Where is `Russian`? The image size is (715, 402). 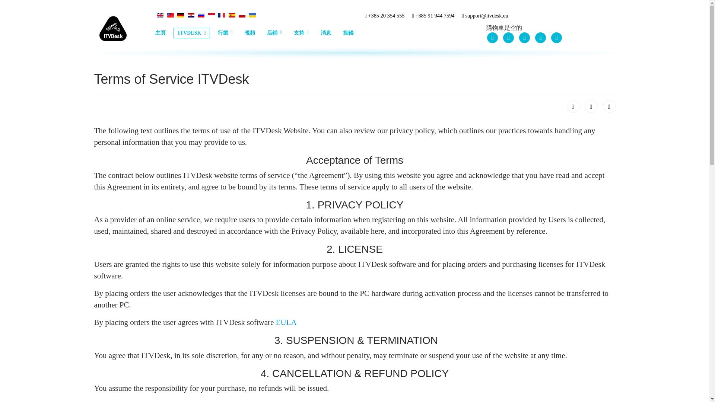 Russian is located at coordinates (201, 15).